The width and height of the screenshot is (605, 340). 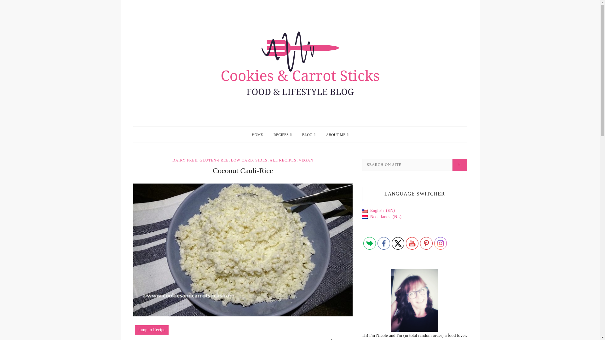 What do you see at coordinates (306, 160) in the screenshot?
I see `VEGAN` at bounding box center [306, 160].